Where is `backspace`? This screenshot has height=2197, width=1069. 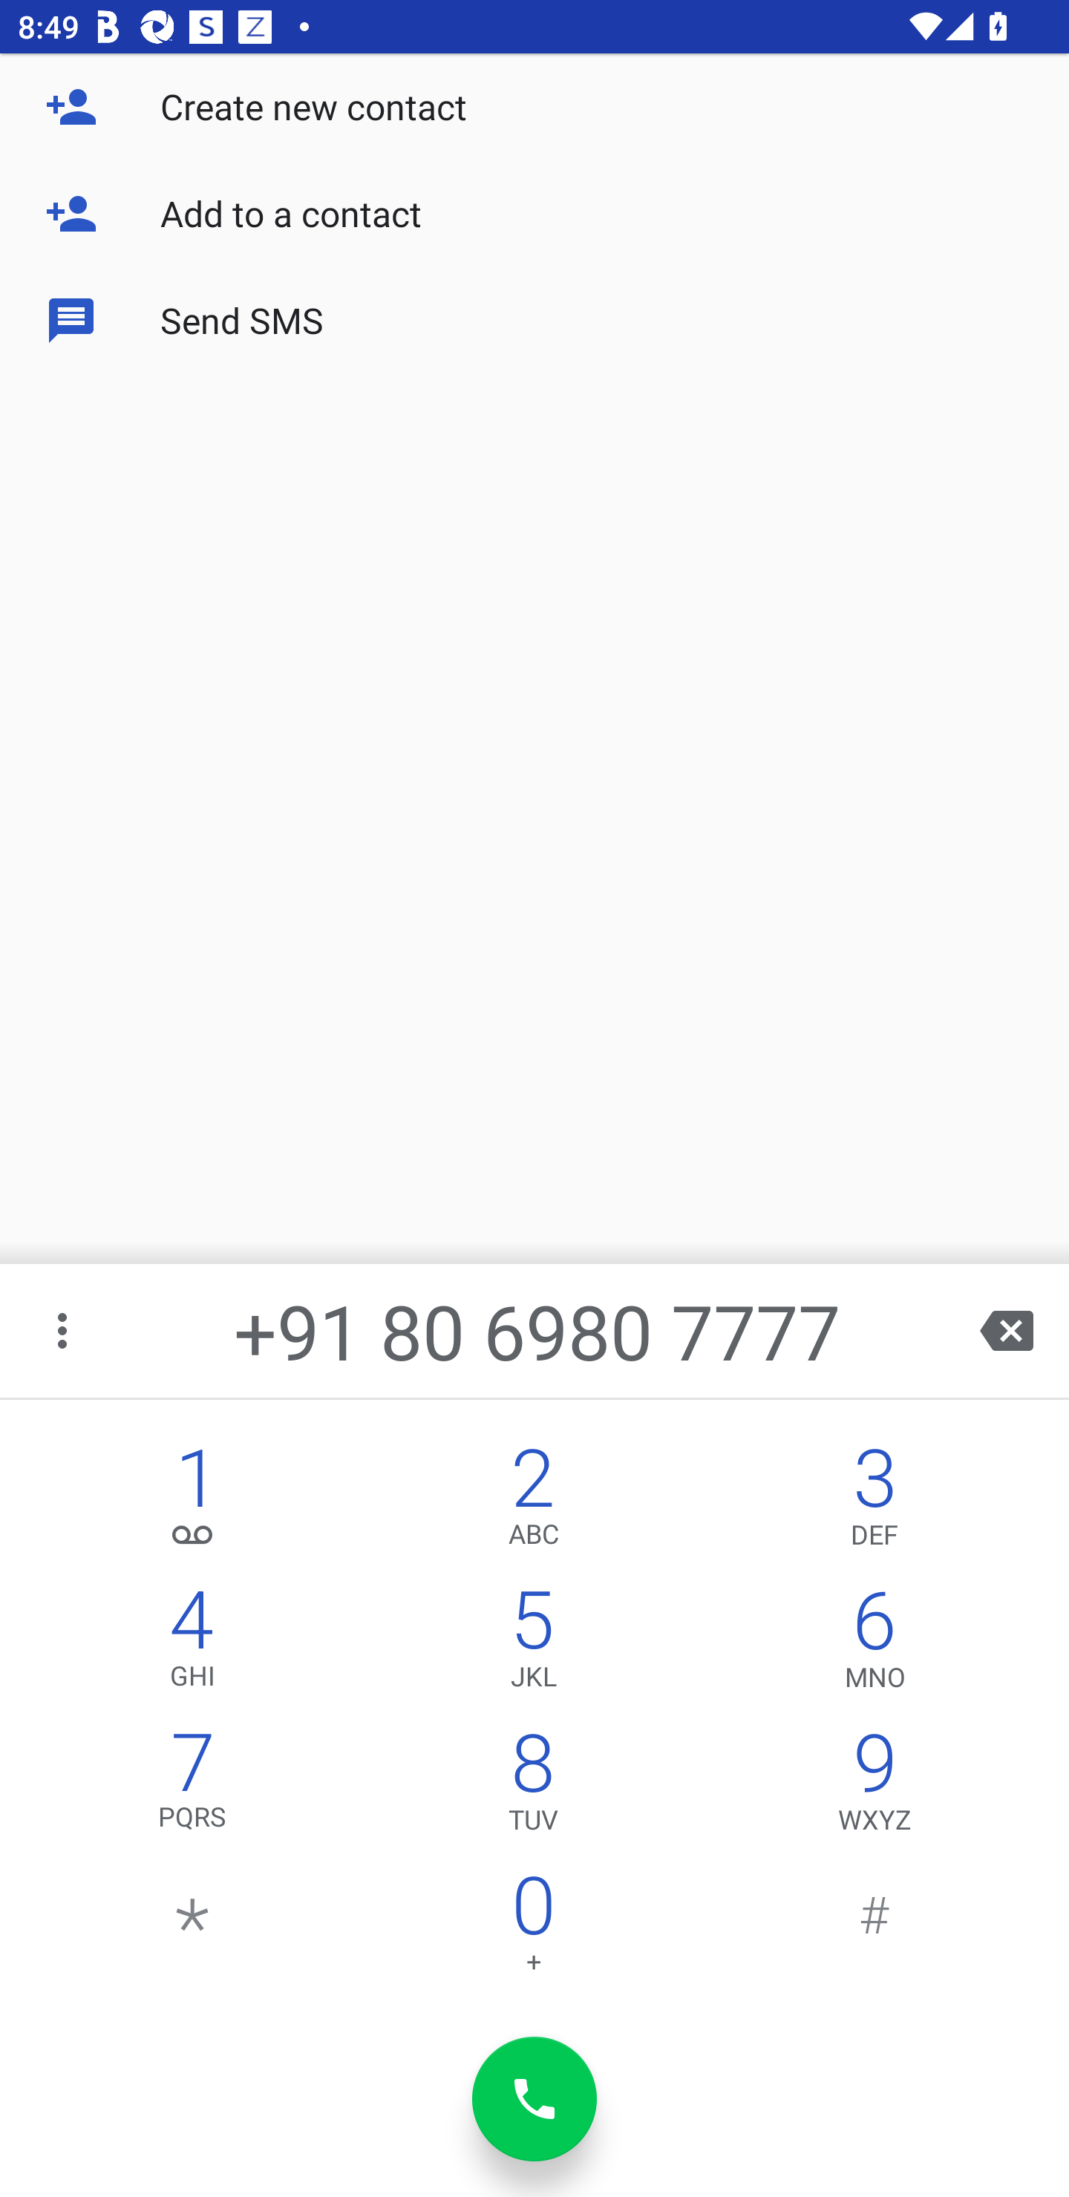
backspace is located at coordinates (1007, 1330).